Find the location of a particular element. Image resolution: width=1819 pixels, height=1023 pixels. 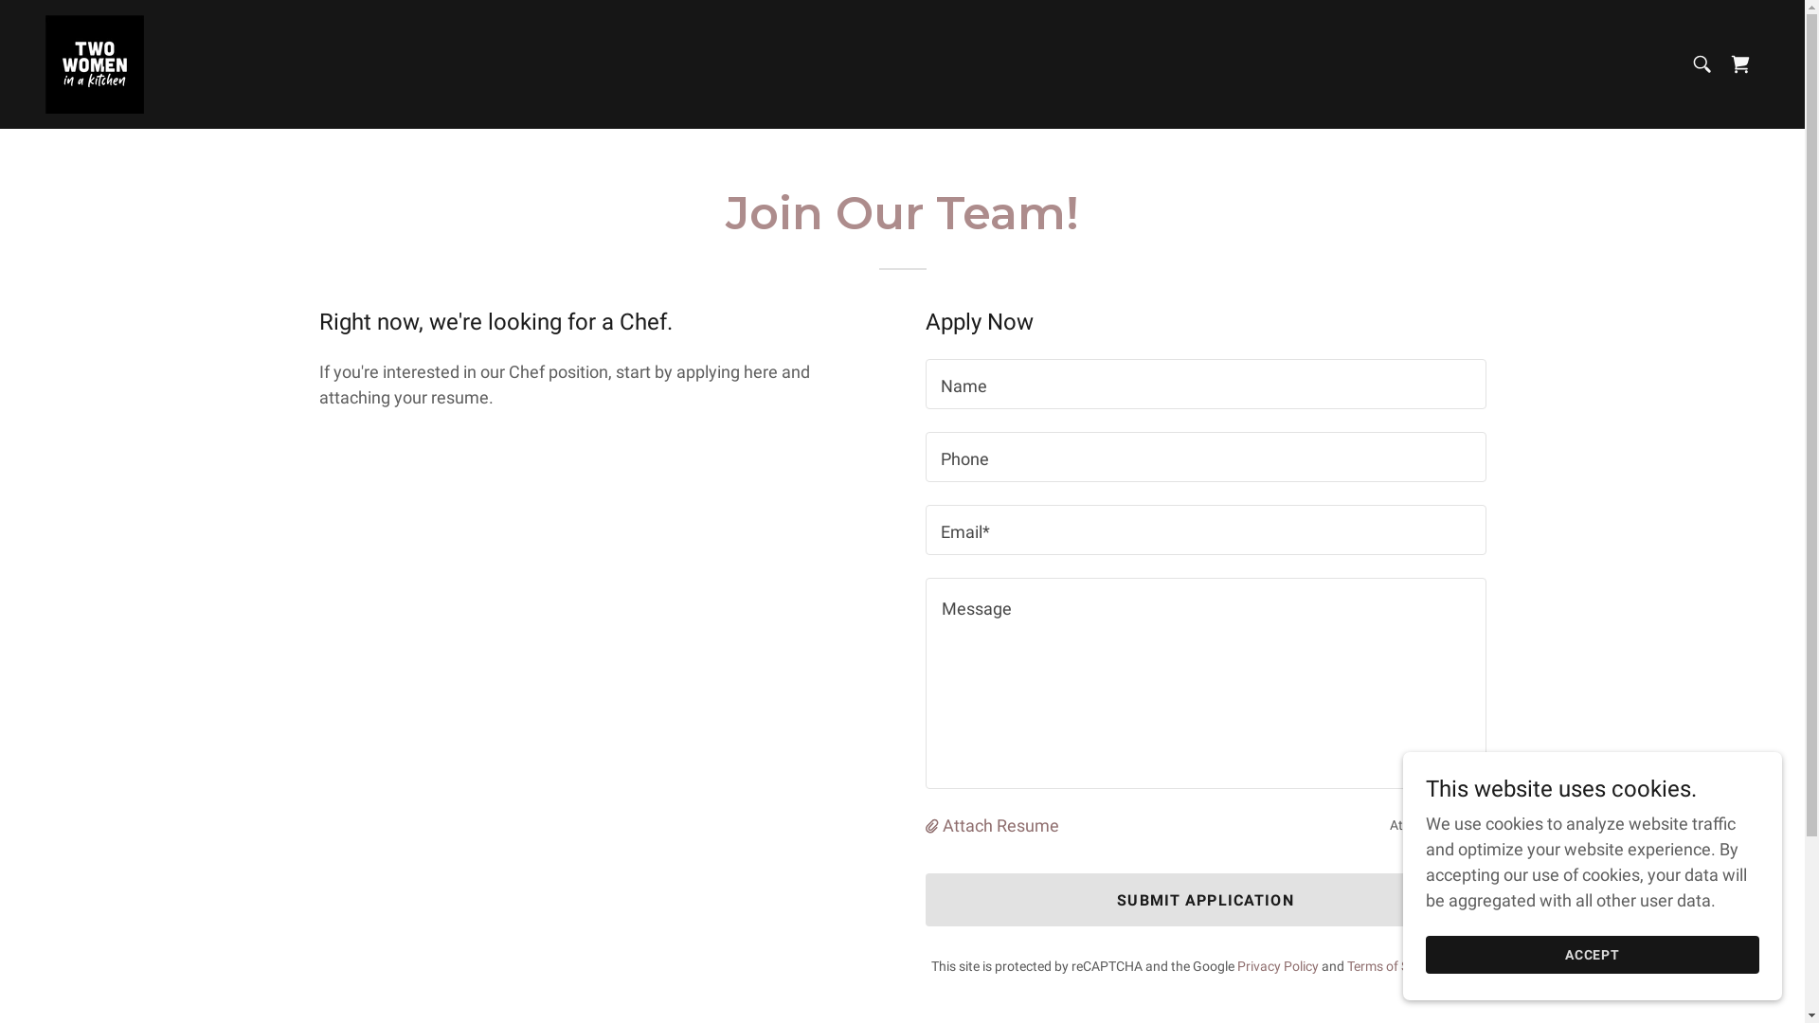

SUBMIT APPLICATION is located at coordinates (1205, 900).